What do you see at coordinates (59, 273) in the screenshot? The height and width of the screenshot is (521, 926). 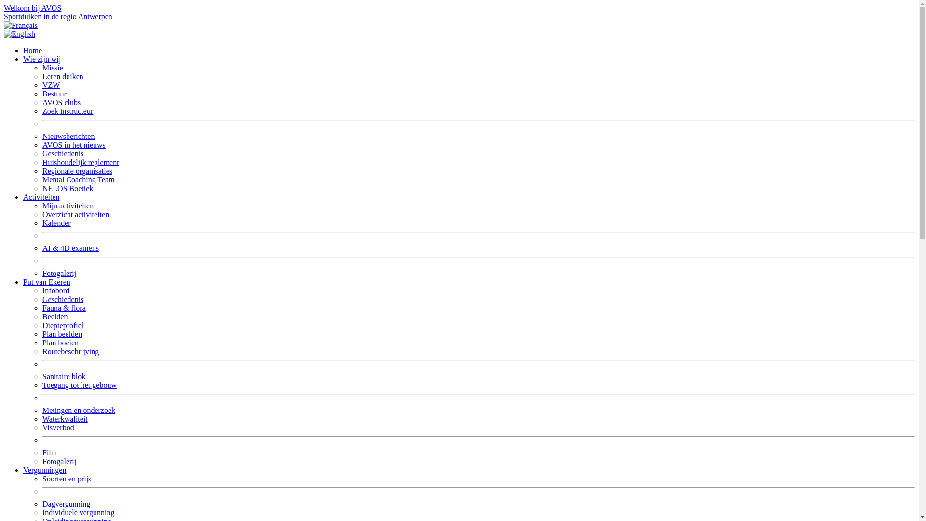 I see `Fotogalerij` at bounding box center [59, 273].